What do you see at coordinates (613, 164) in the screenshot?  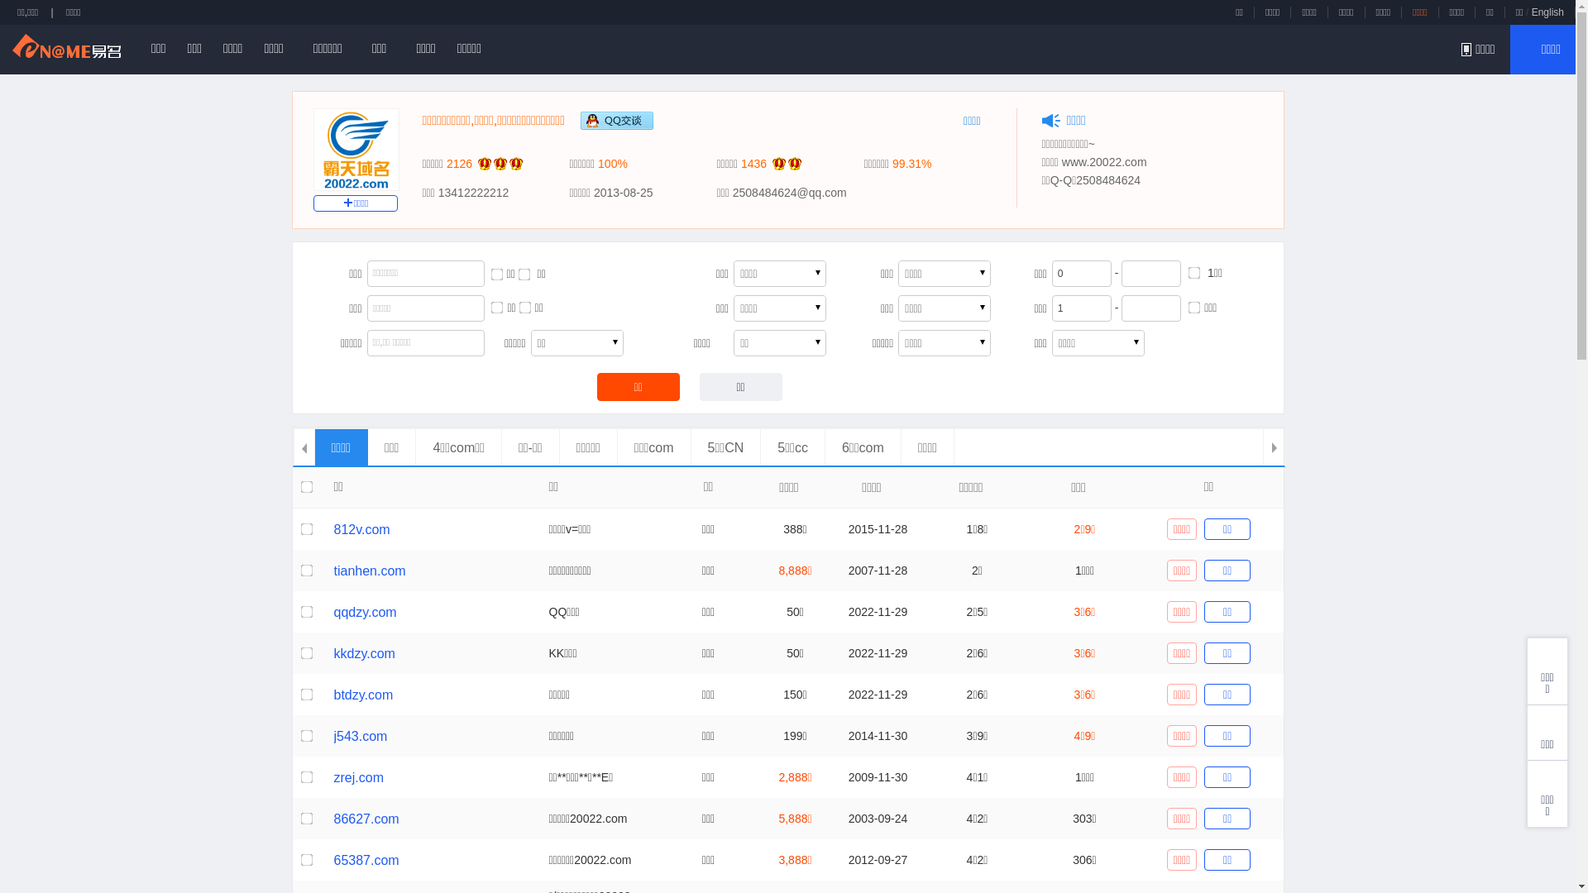 I see `100%` at bounding box center [613, 164].